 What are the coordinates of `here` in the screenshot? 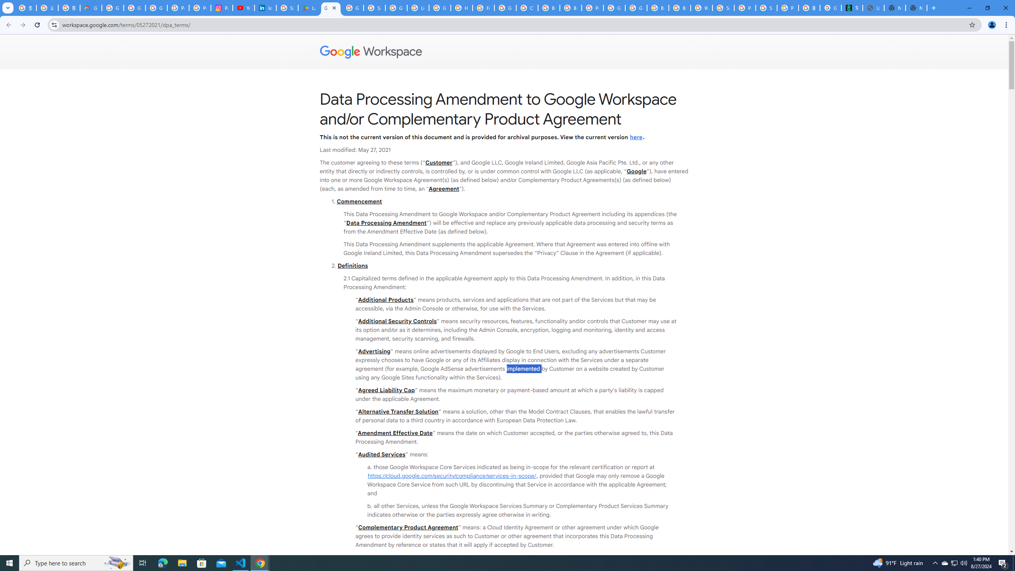 It's located at (636, 137).